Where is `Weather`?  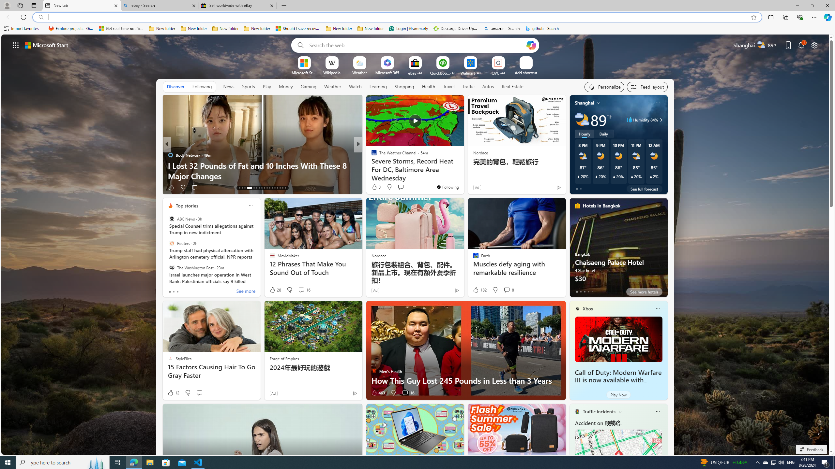 Weather is located at coordinates (333, 86).